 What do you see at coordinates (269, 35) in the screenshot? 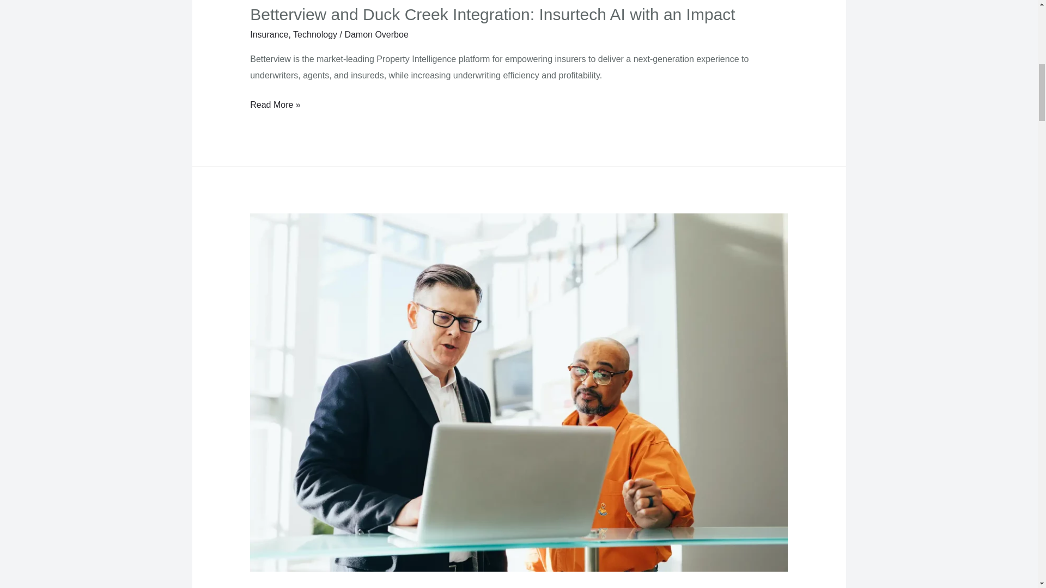
I see `Insurance` at bounding box center [269, 35].